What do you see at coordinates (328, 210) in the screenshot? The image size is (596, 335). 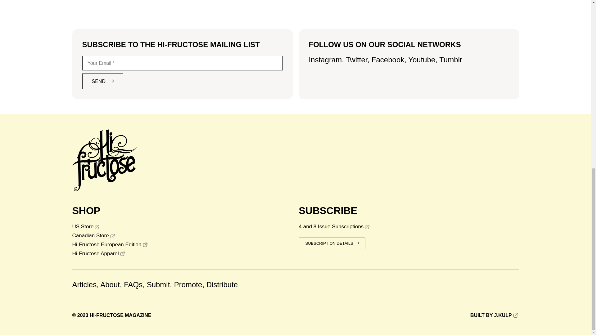 I see `SUBSCRIBE` at bounding box center [328, 210].